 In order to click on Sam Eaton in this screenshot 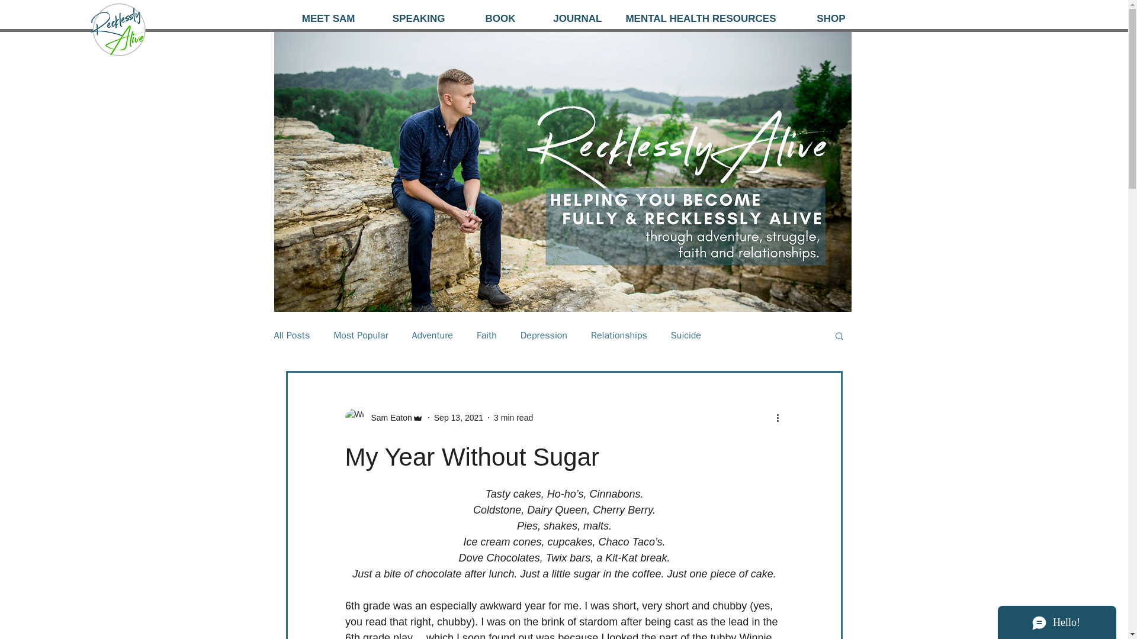, I will do `click(384, 418)`.